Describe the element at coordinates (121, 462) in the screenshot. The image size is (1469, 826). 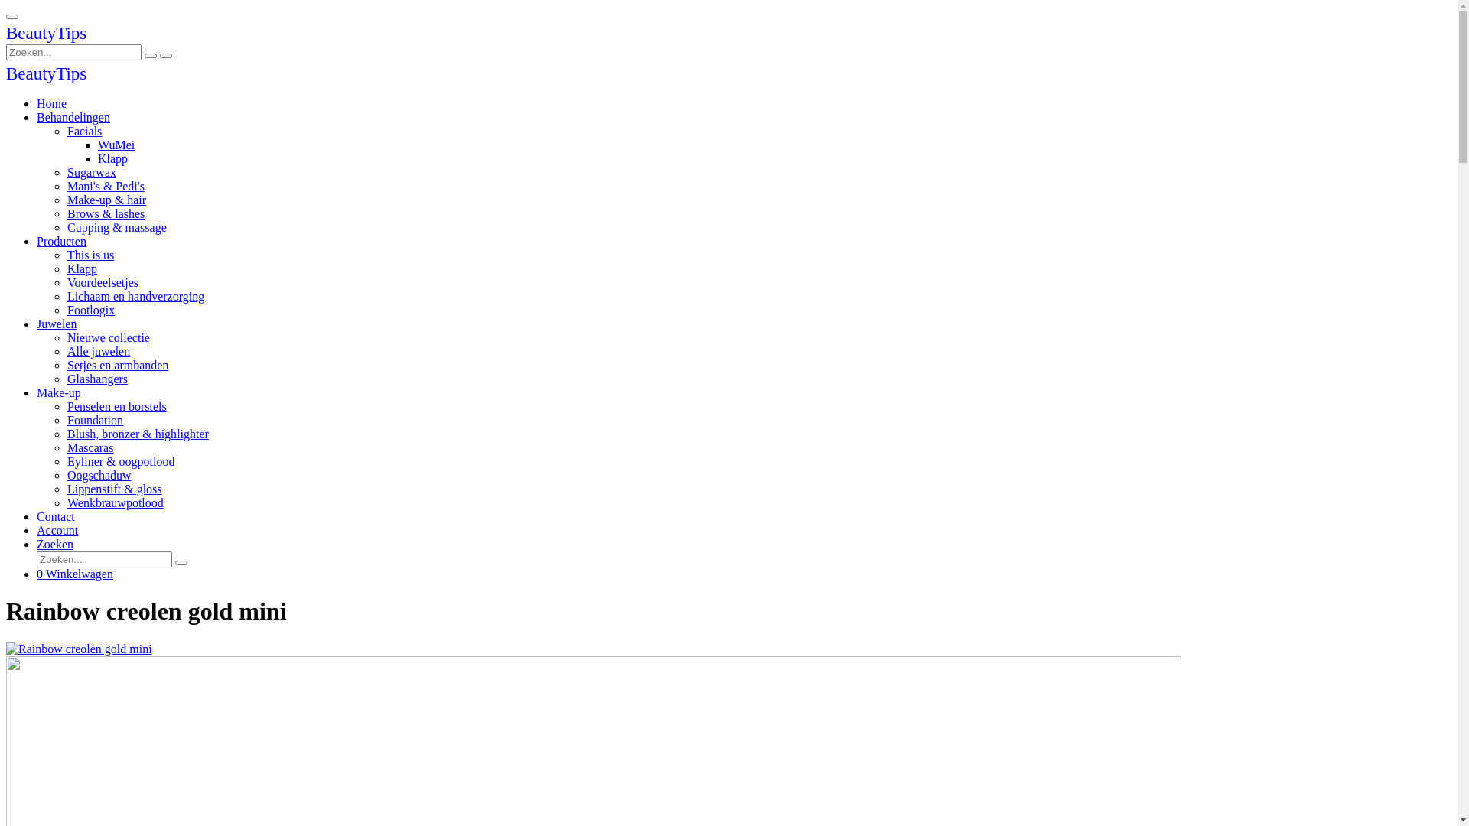
I see `Eyliner & oogpotlood` at that location.